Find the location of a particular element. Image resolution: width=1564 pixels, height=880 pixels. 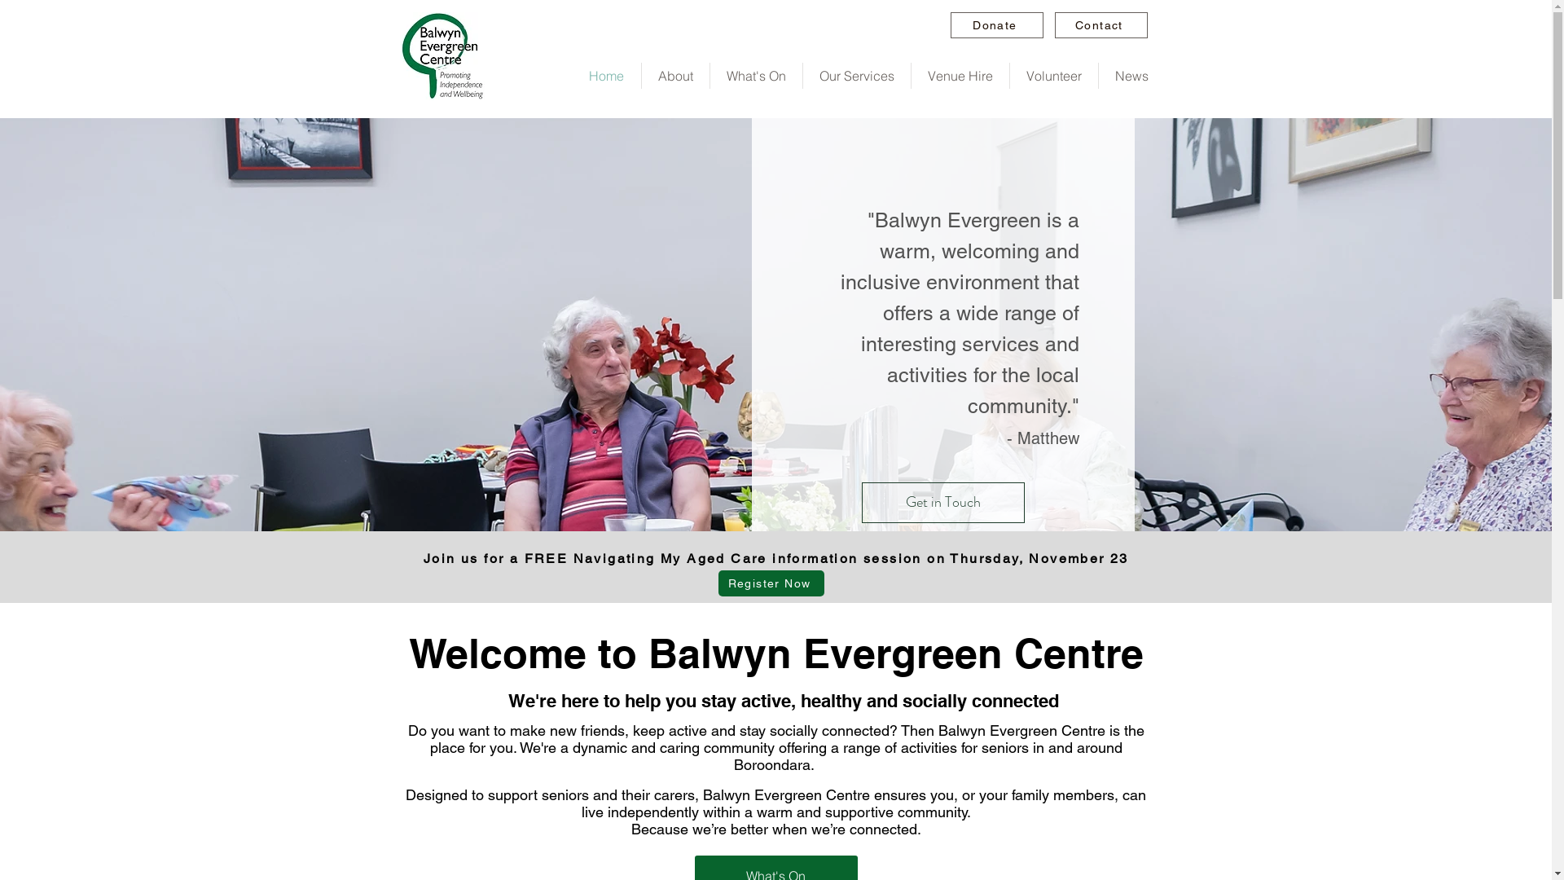

Register Now is located at coordinates (771, 583).